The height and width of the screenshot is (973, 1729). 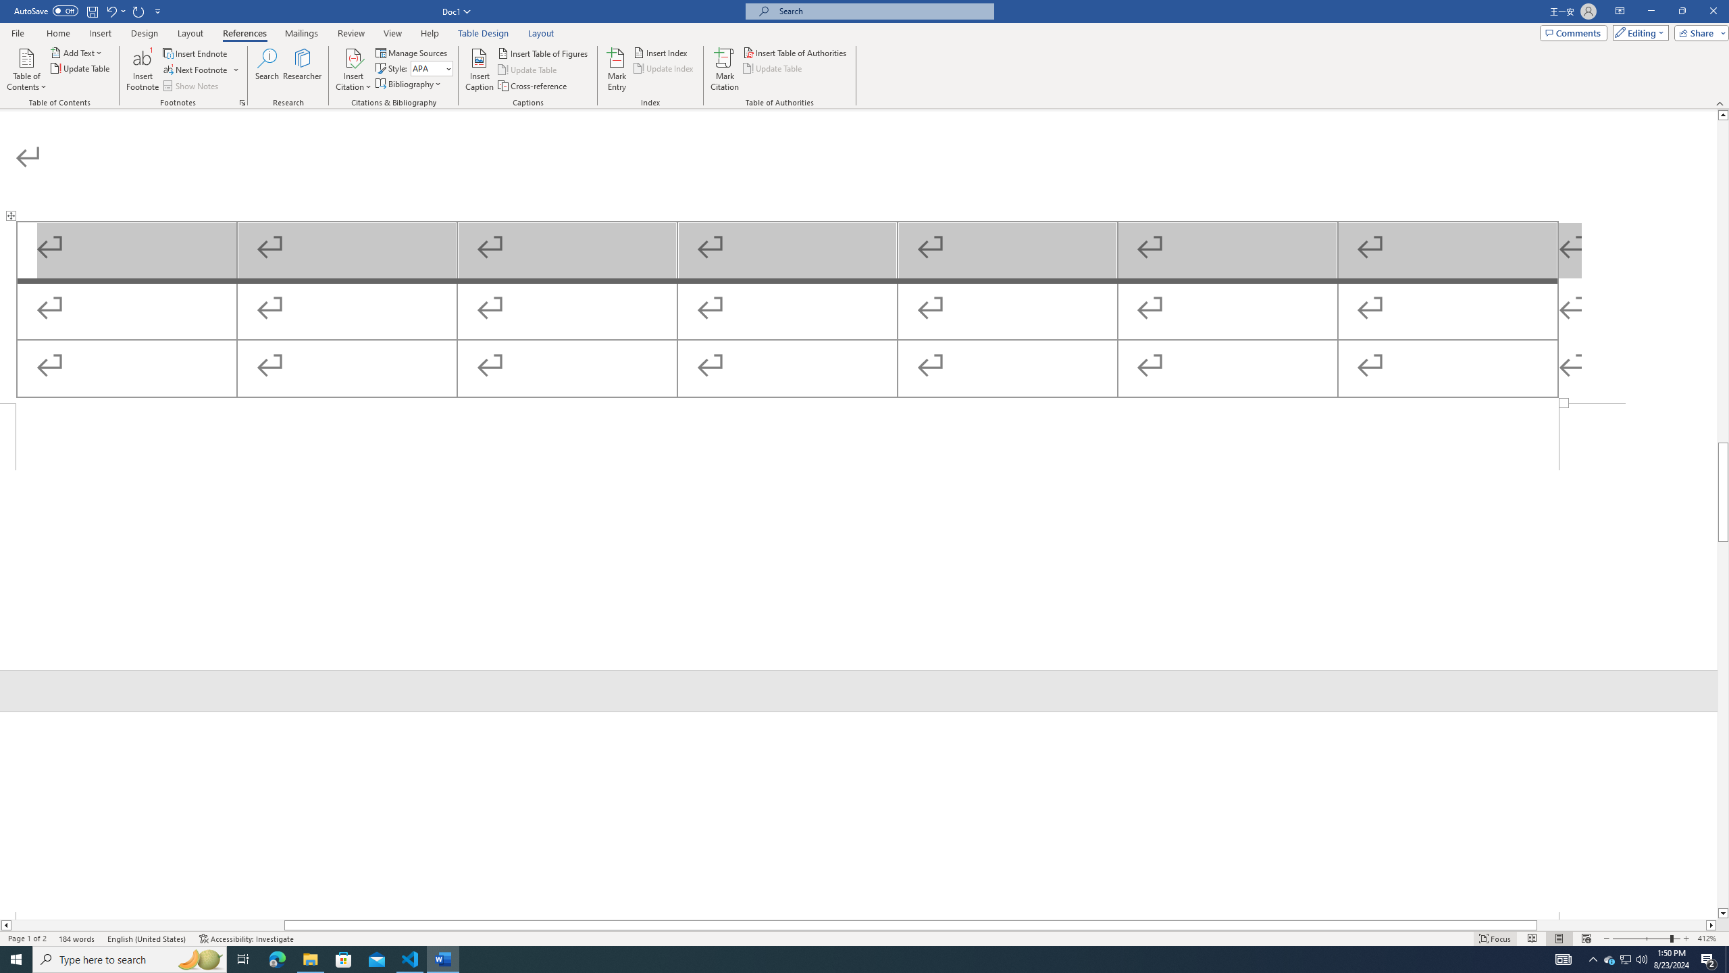 I want to click on Next Footnote, so click(x=201, y=70).